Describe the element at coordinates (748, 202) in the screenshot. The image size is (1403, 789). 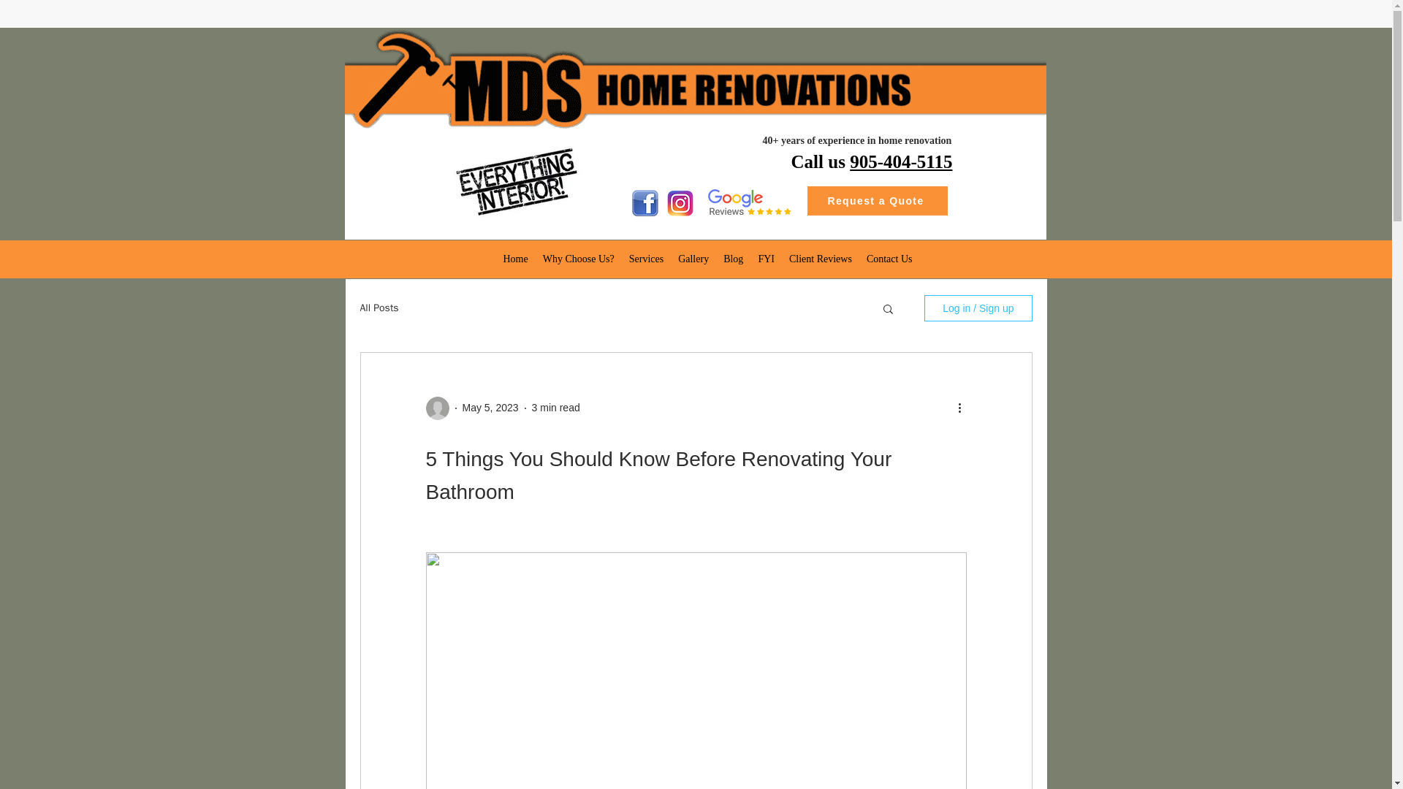
I see `google review` at that location.